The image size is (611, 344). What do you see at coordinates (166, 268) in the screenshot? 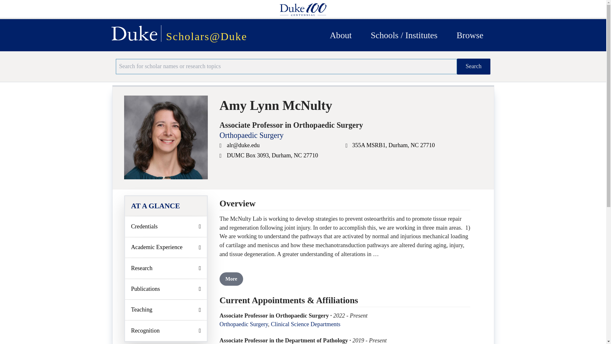
I see `Research` at bounding box center [166, 268].